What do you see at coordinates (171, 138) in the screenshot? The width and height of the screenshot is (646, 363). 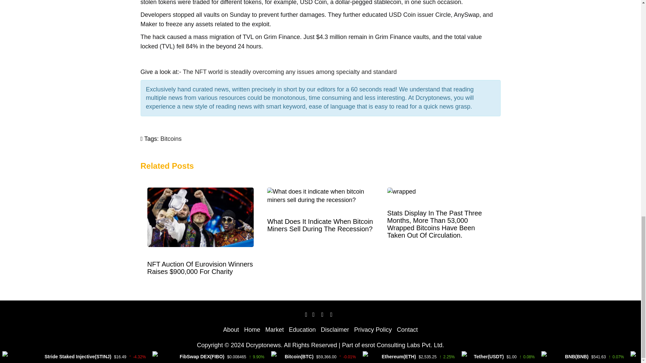 I see `Bitcoins` at bounding box center [171, 138].